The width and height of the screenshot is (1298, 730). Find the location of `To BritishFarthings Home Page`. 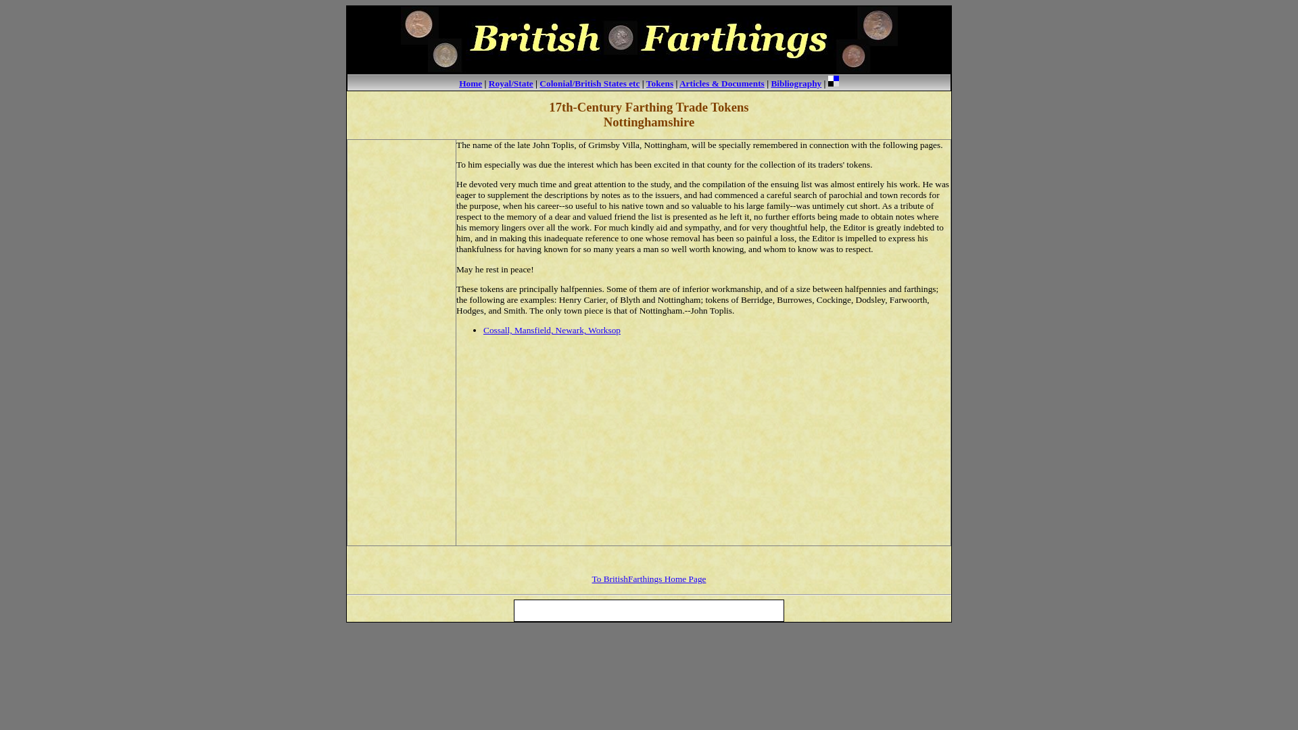

To BritishFarthings Home Page is located at coordinates (649, 579).